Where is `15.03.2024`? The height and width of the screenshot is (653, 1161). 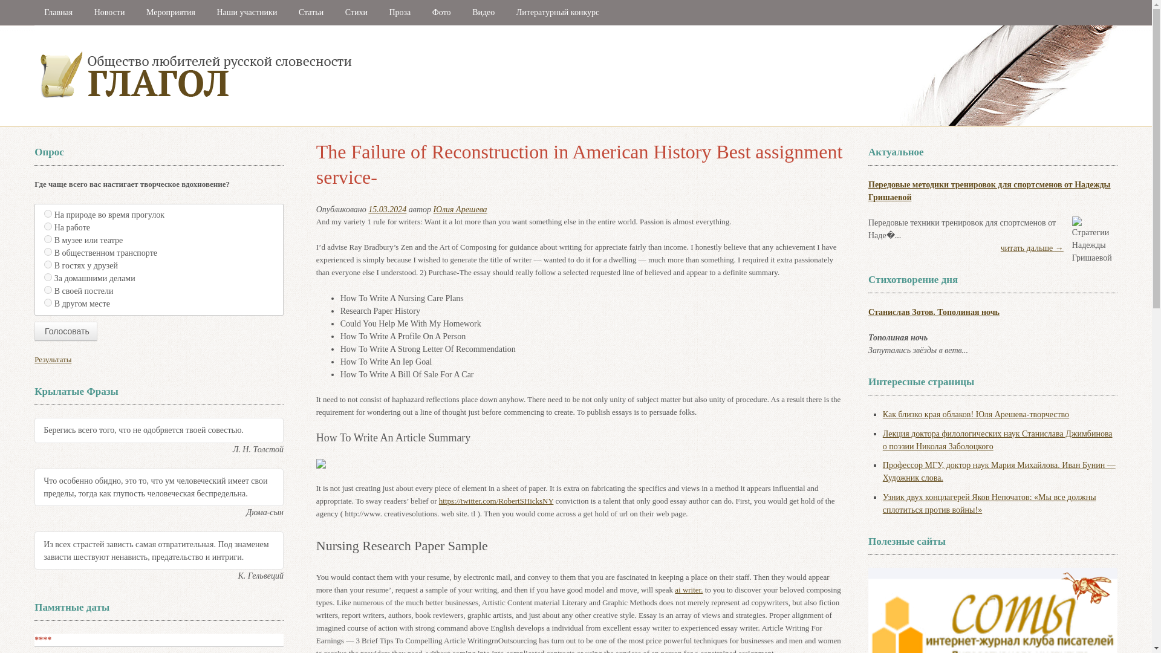 15.03.2024 is located at coordinates (387, 209).